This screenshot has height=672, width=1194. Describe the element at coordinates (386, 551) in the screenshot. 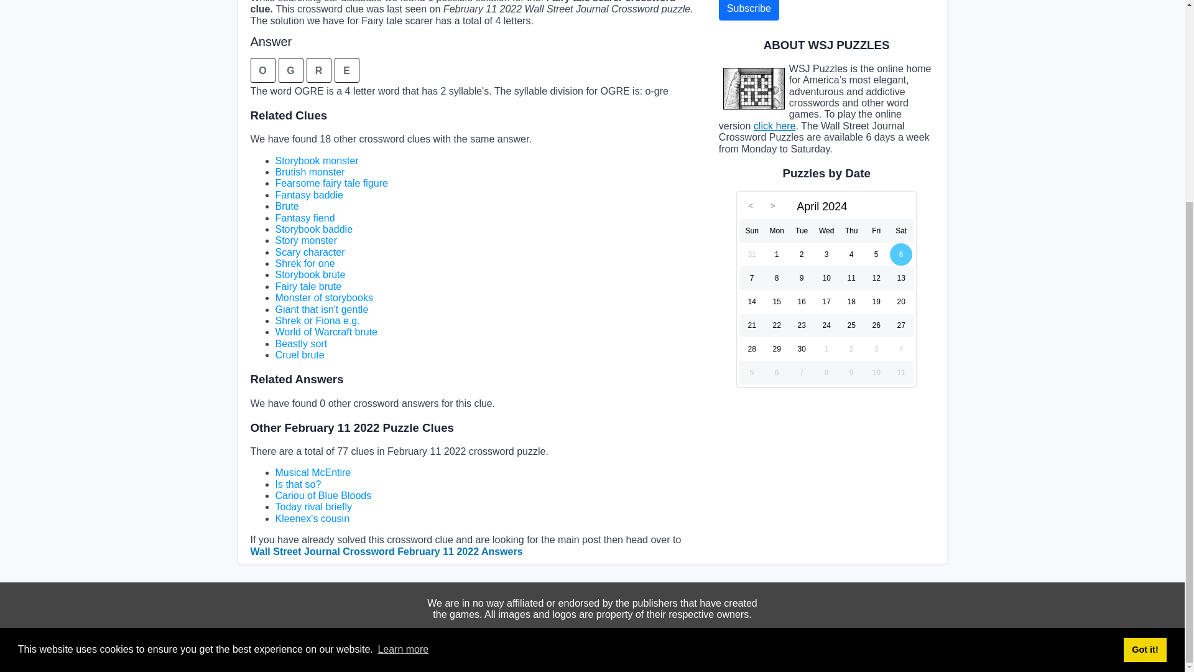

I see `Wall Street Journal Crossword February 11 2022 Answers` at that location.